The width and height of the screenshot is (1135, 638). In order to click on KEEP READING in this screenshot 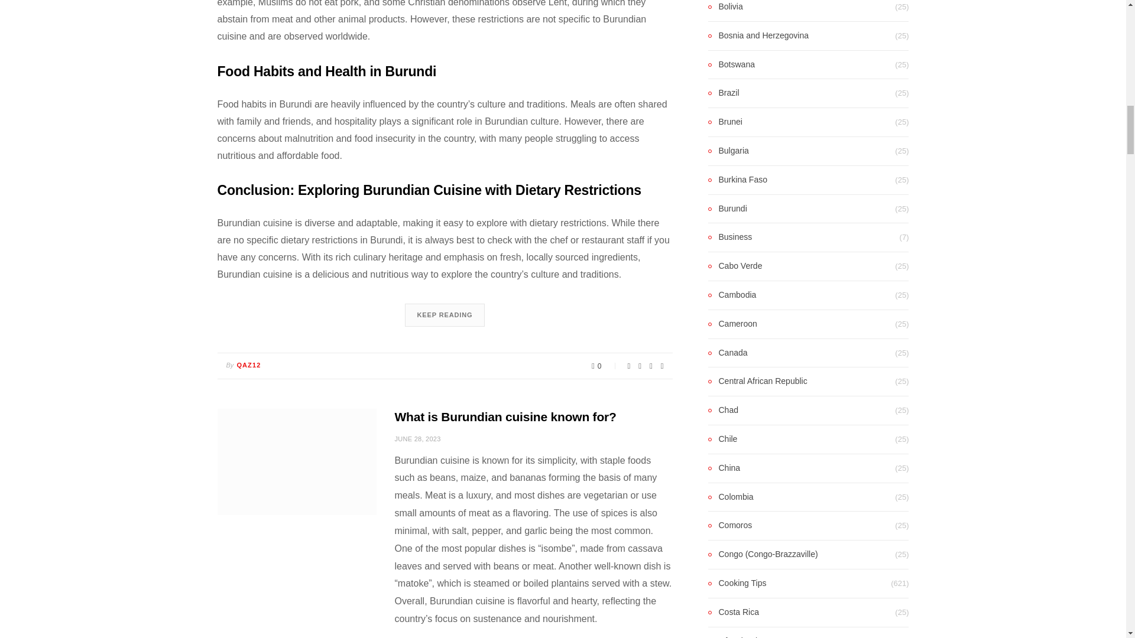, I will do `click(445, 315)`.